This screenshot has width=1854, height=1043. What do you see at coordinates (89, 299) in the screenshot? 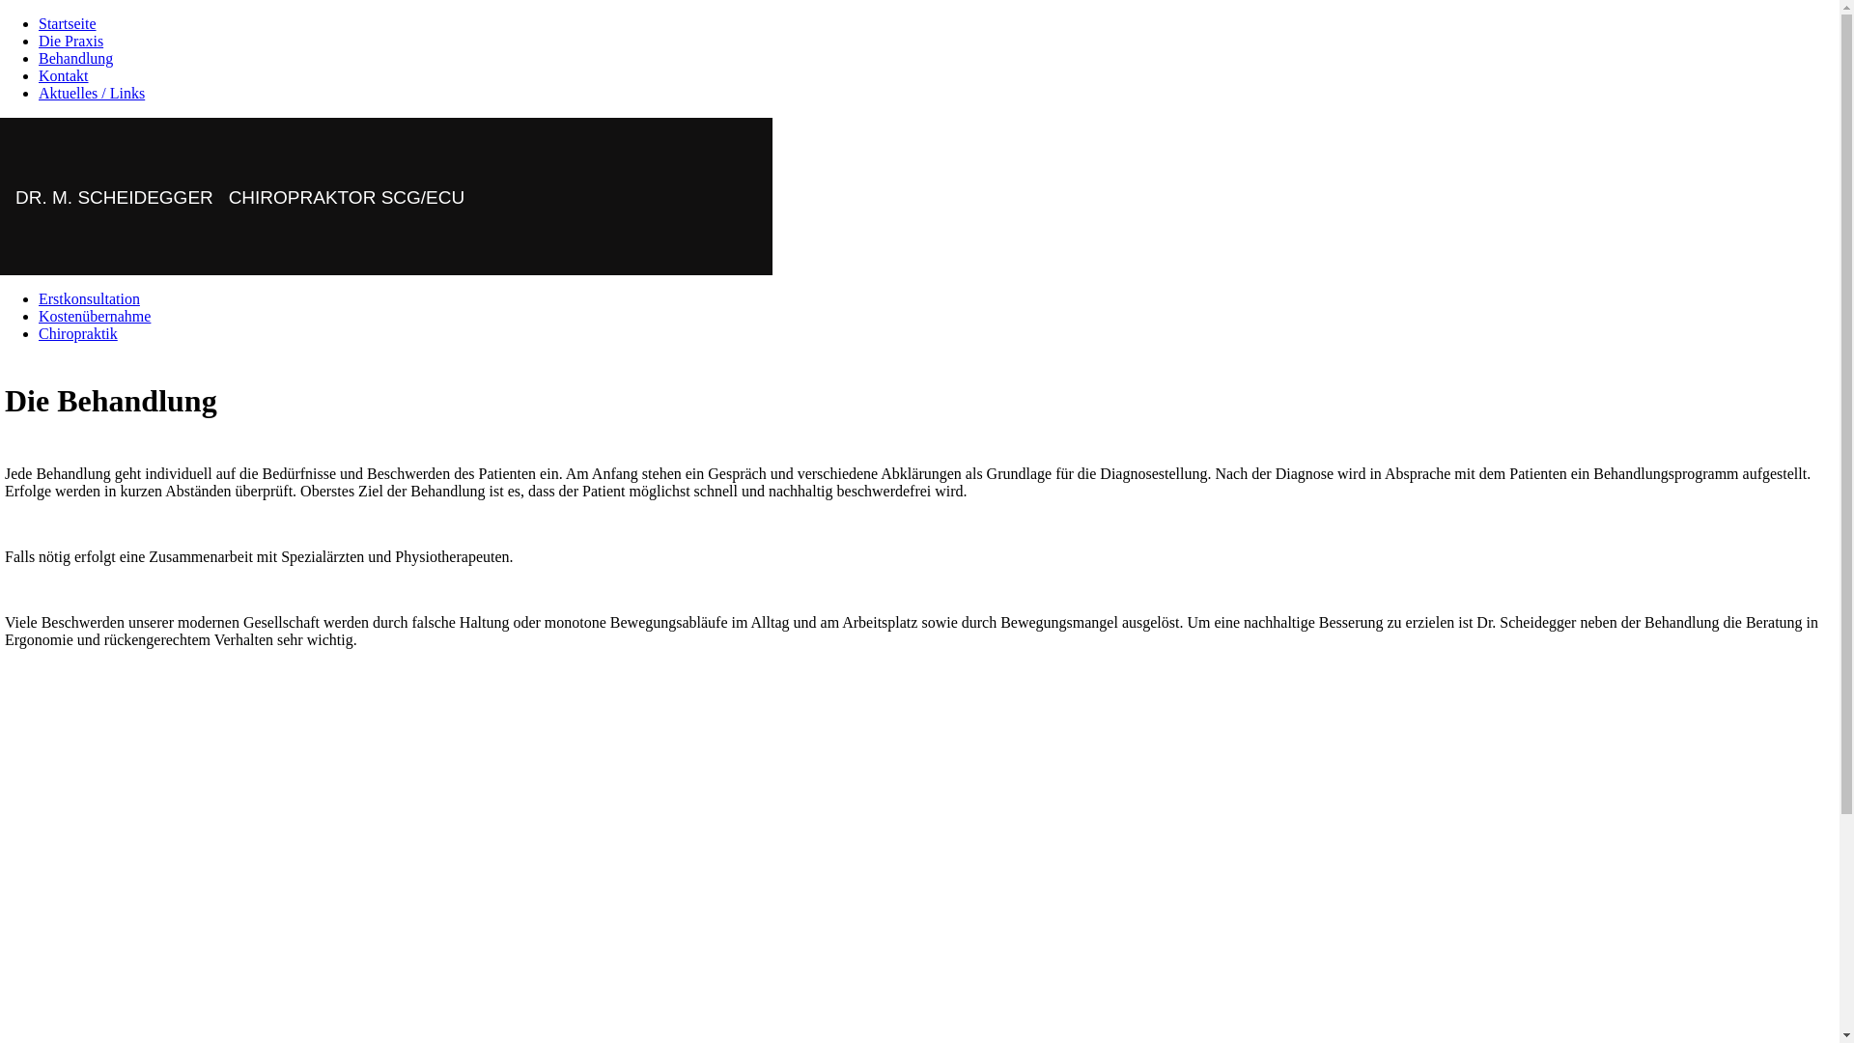
I see `Erstkonsultation` at bounding box center [89, 299].